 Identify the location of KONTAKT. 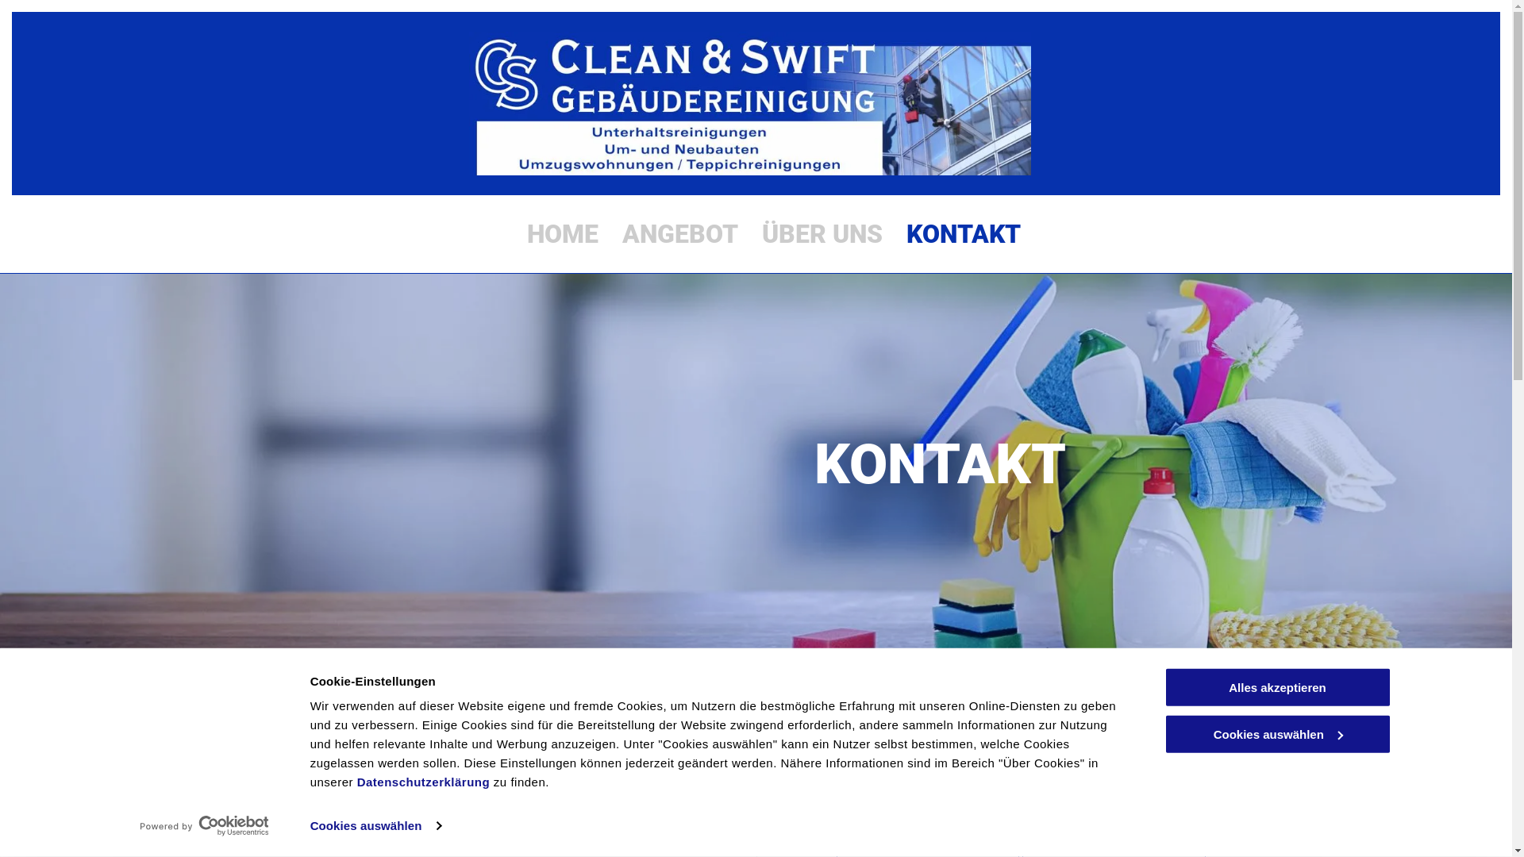
(964, 235).